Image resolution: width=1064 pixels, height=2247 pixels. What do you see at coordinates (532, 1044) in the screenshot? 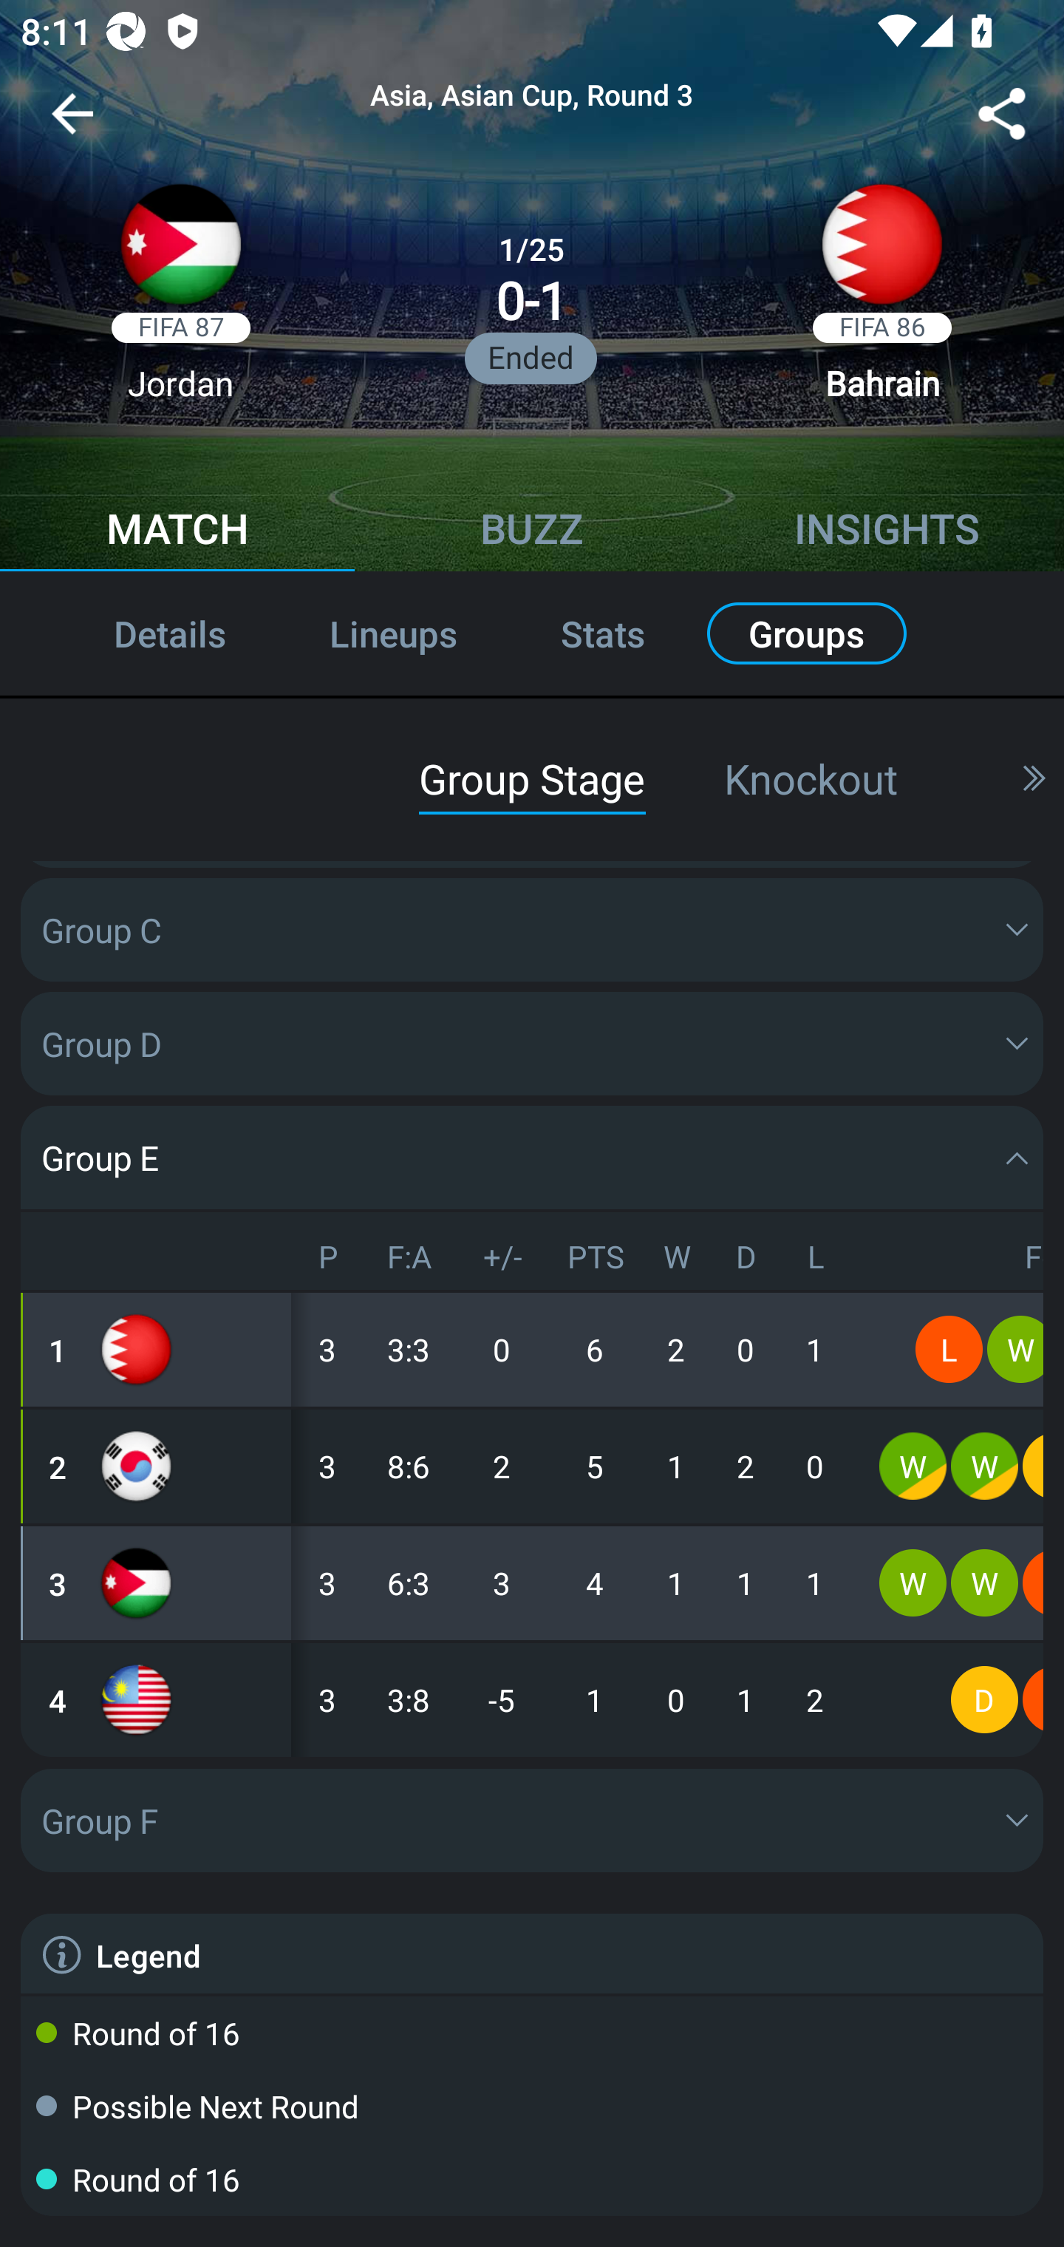
I see `Group D` at bounding box center [532, 1044].